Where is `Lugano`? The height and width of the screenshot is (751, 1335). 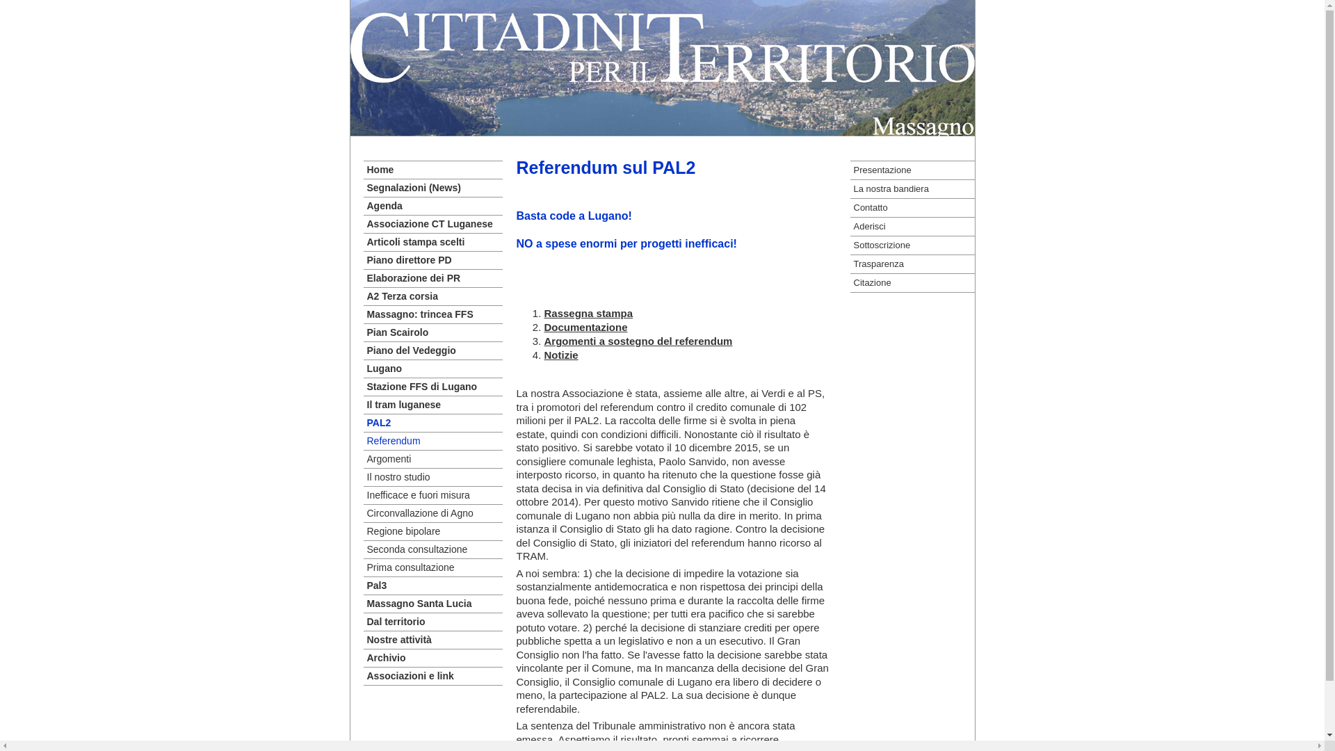 Lugano is located at coordinates (432, 369).